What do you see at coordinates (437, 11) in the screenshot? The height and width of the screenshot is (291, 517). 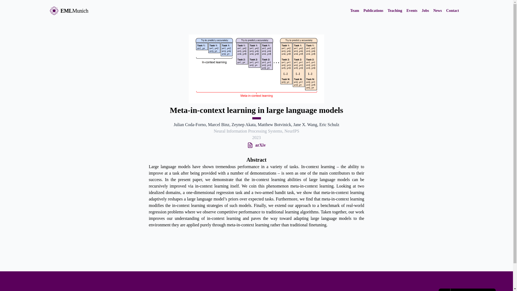 I see `News` at bounding box center [437, 11].